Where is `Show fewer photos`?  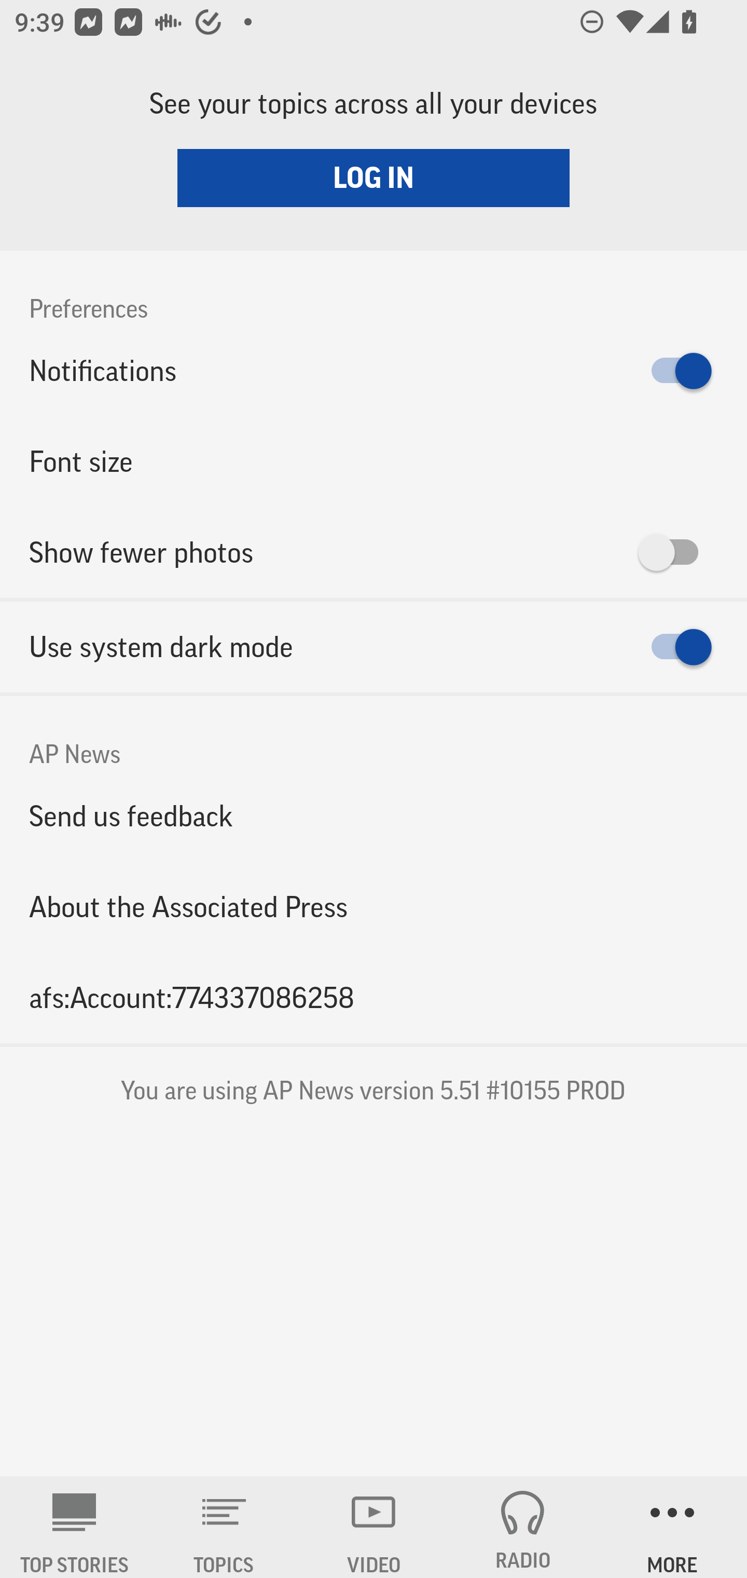
Show fewer photos is located at coordinates (374, 552).